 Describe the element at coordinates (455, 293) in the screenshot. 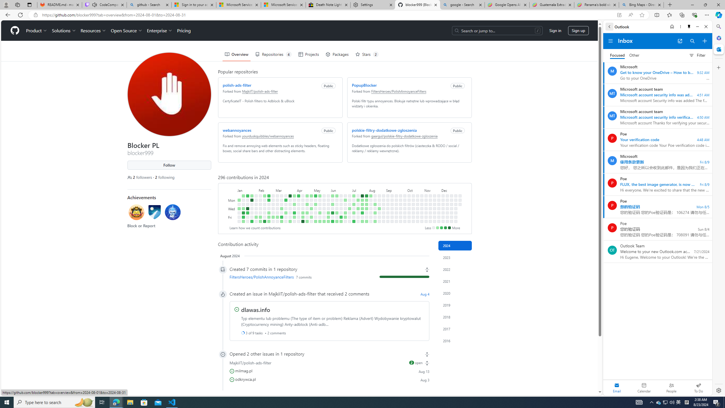

I see `Contribution activity in 2020` at that location.